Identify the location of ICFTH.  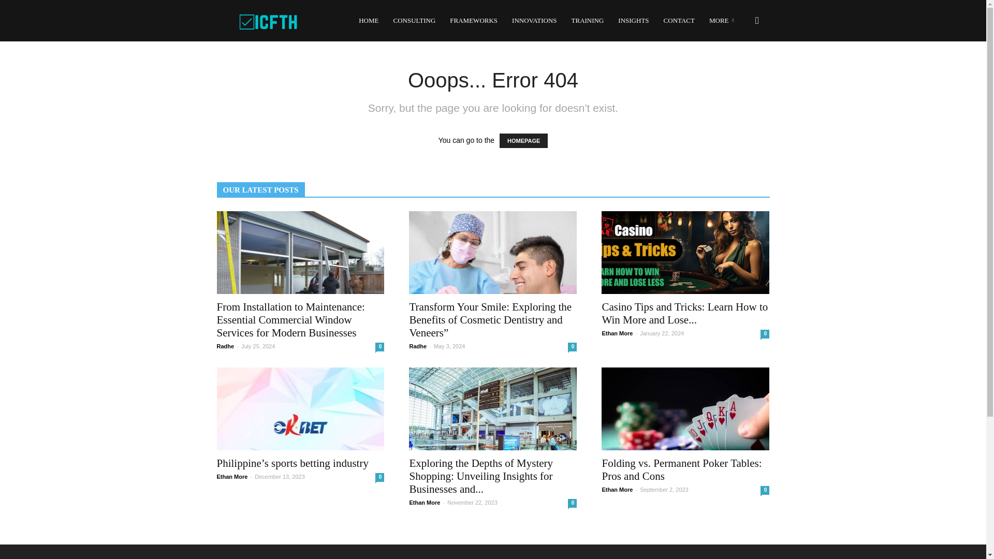
(268, 21).